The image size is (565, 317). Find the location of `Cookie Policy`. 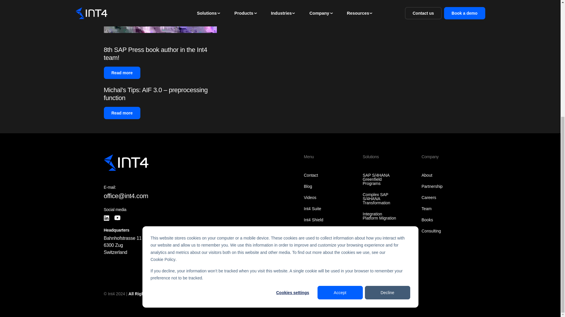

Cookie Policy is located at coordinates (163, 77).